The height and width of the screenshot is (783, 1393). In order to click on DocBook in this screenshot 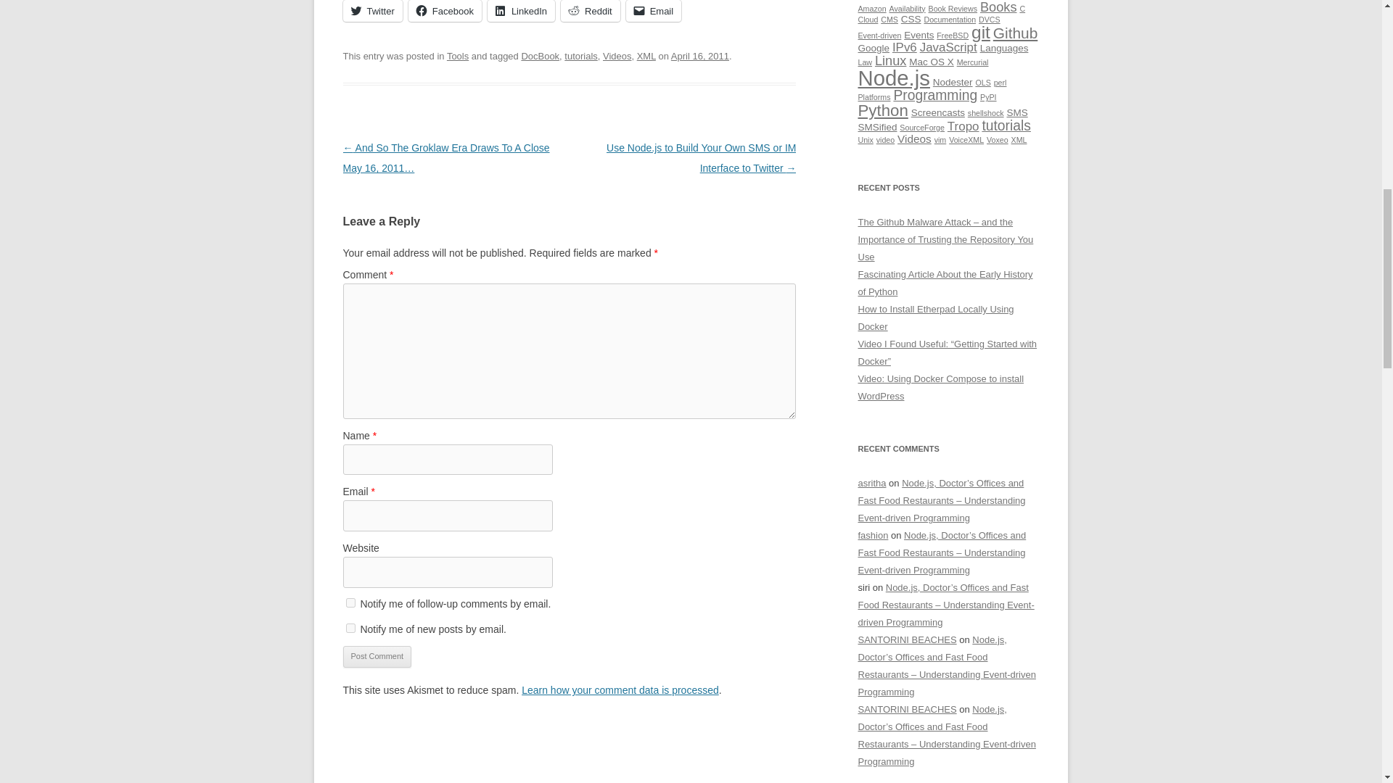, I will do `click(540, 57)`.